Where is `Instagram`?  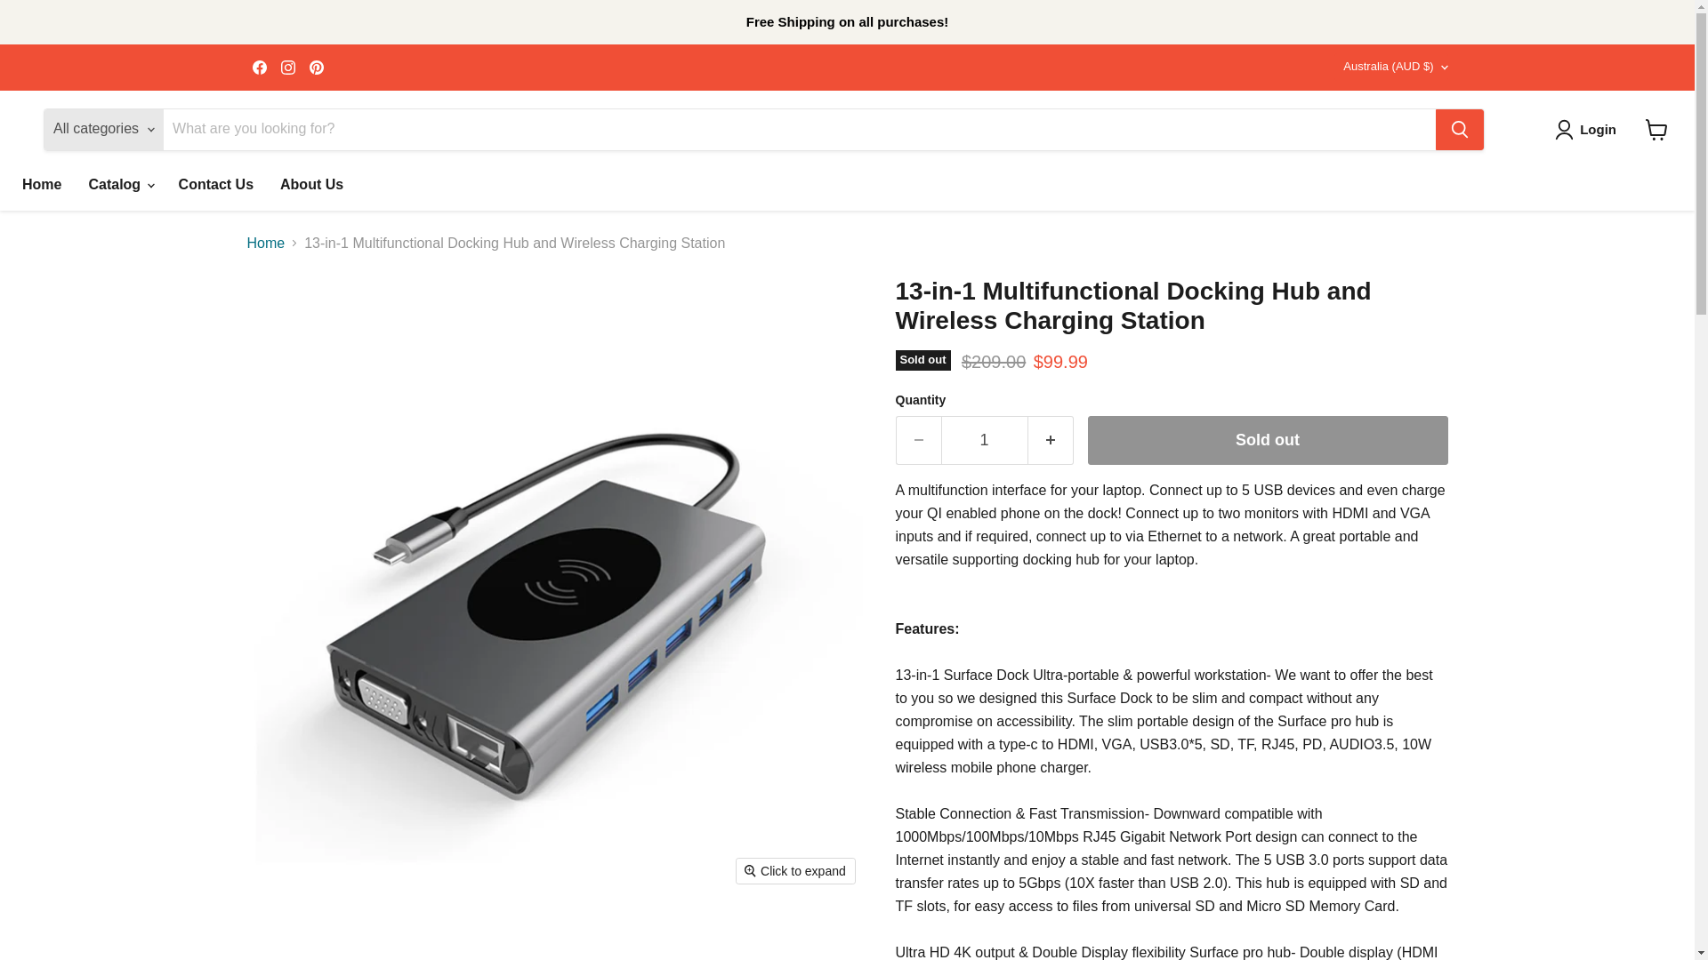
Instagram is located at coordinates (287, 67).